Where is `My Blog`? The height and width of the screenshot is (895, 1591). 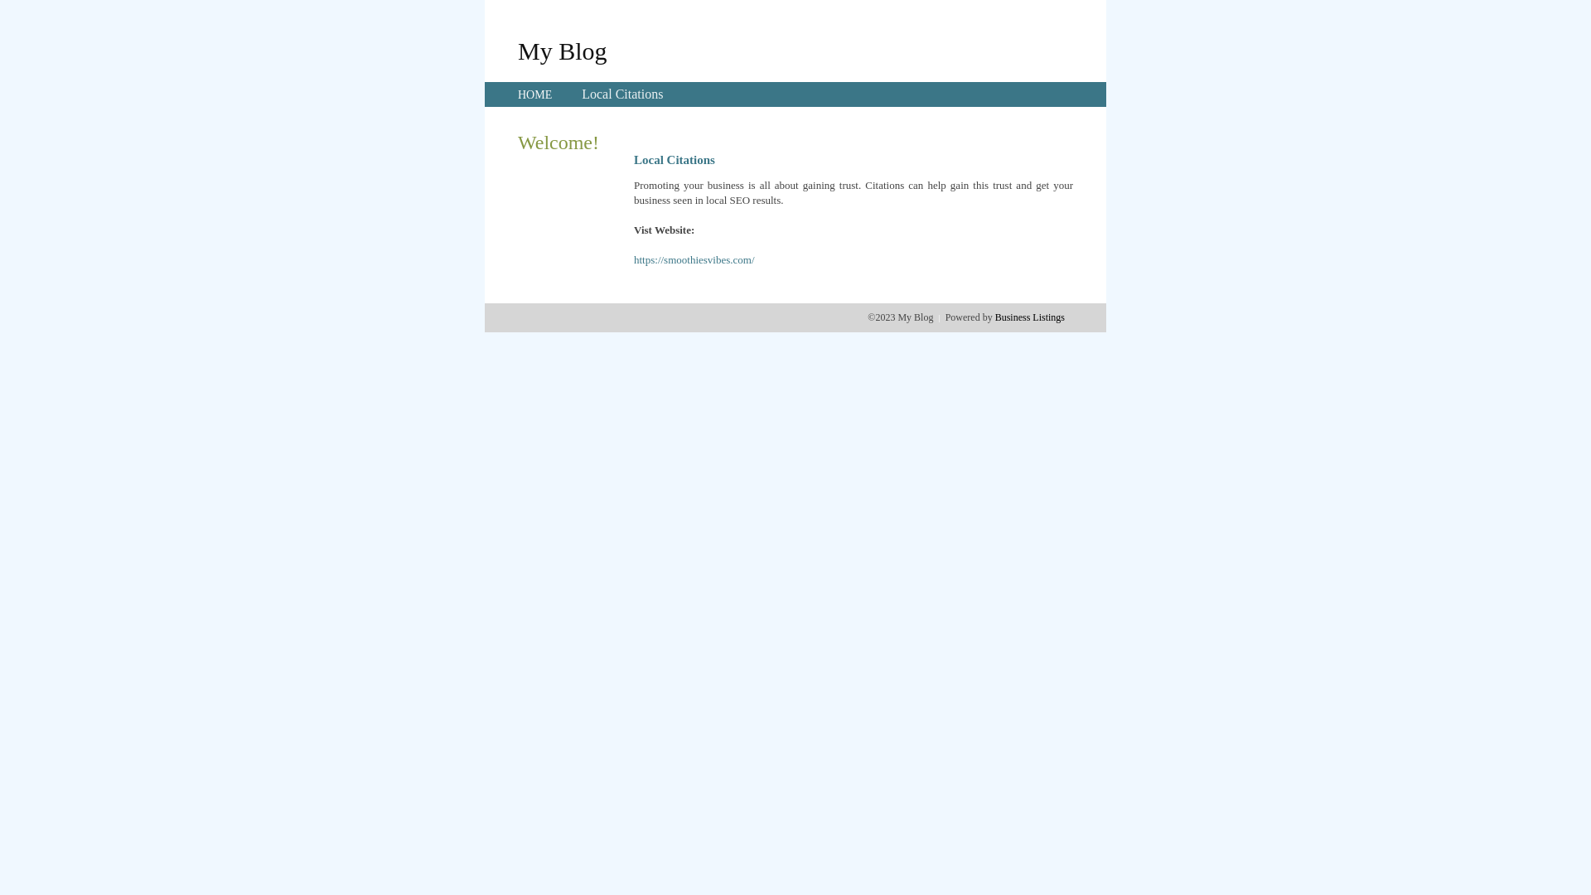 My Blog is located at coordinates (563, 51).